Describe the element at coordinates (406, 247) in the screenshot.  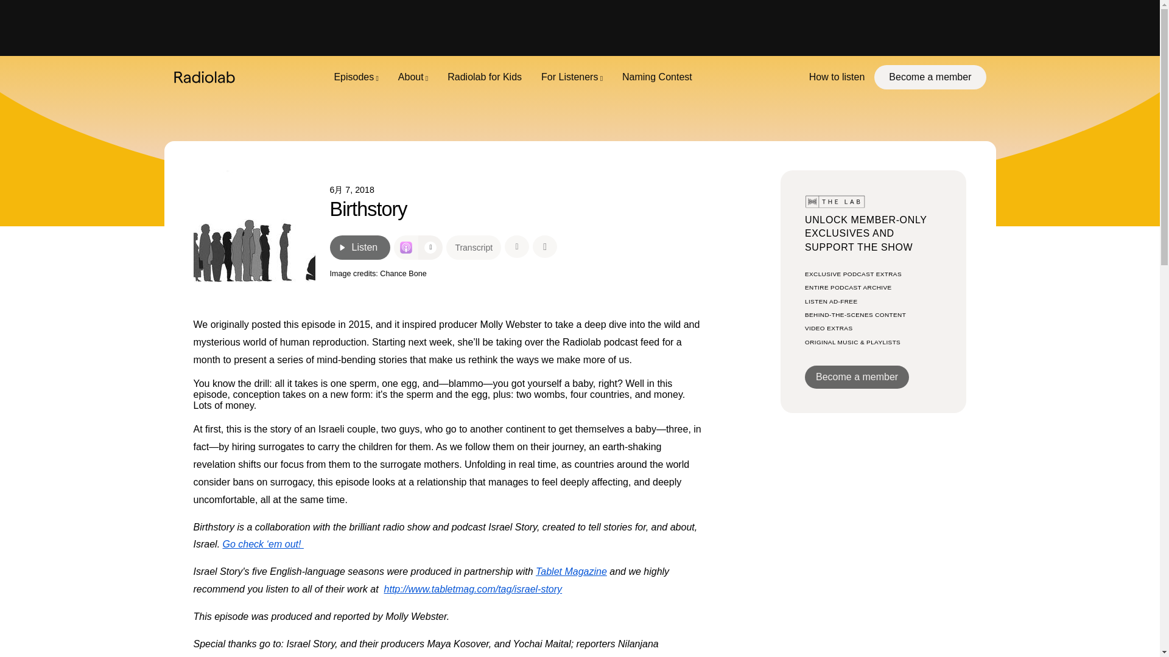
I see `Open Apple Podcasts` at that location.